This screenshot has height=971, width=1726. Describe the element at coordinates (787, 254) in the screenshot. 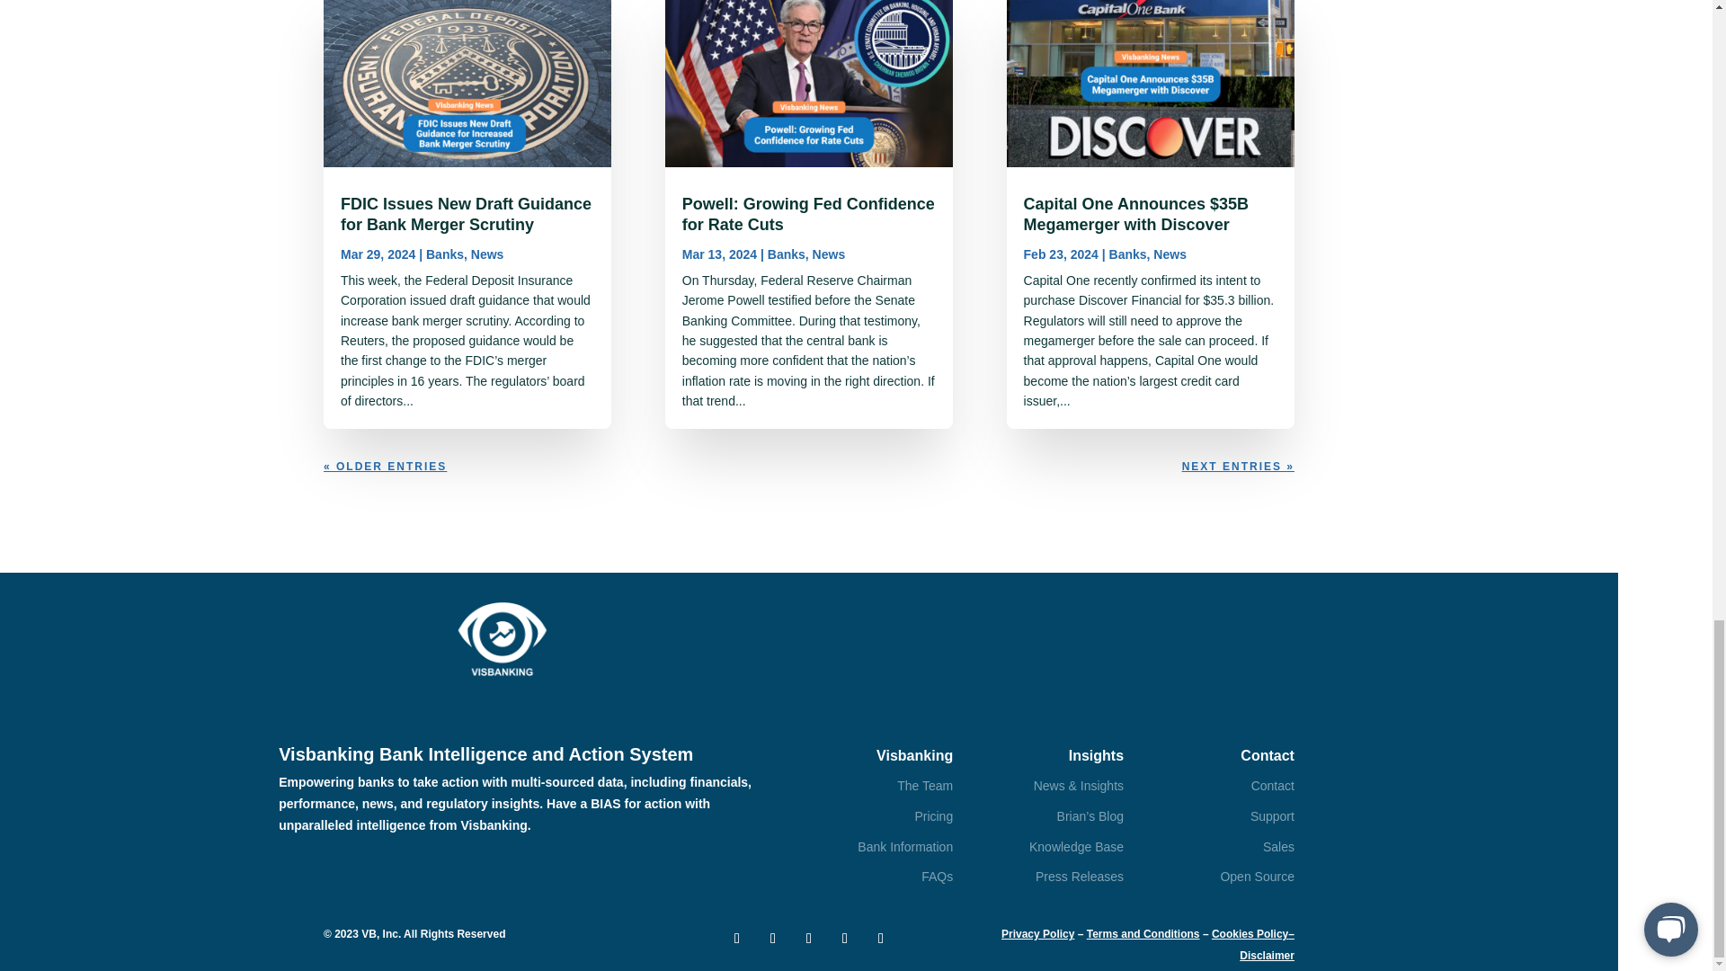

I see `Banks` at that location.